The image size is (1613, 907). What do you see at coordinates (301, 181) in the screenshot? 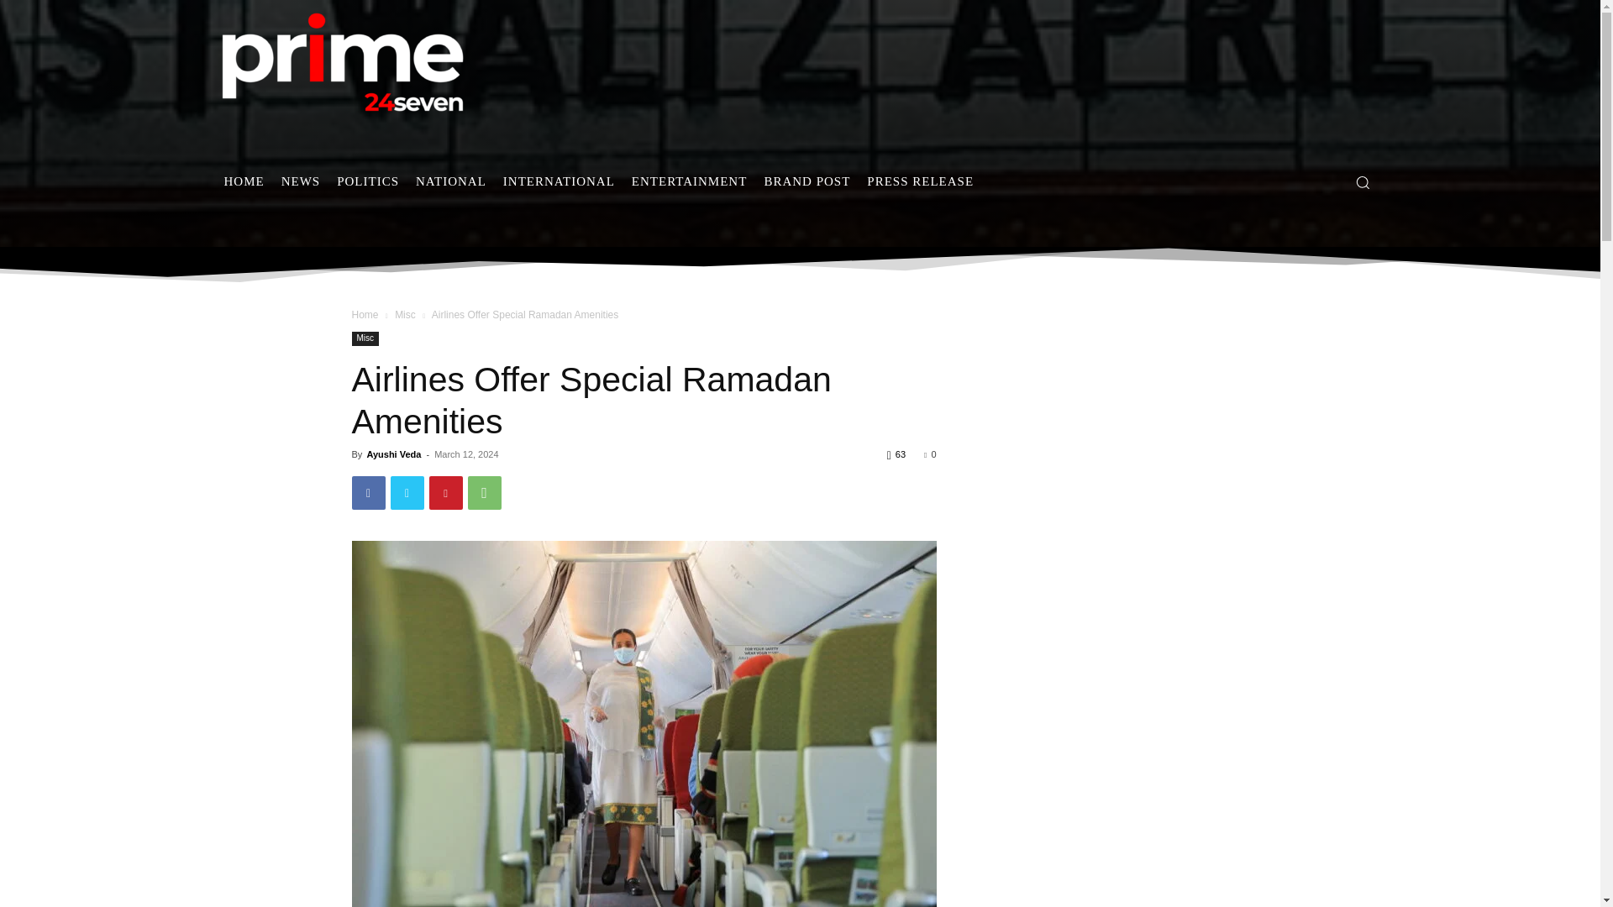
I see `NEWS` at bounding box center [301, 181].